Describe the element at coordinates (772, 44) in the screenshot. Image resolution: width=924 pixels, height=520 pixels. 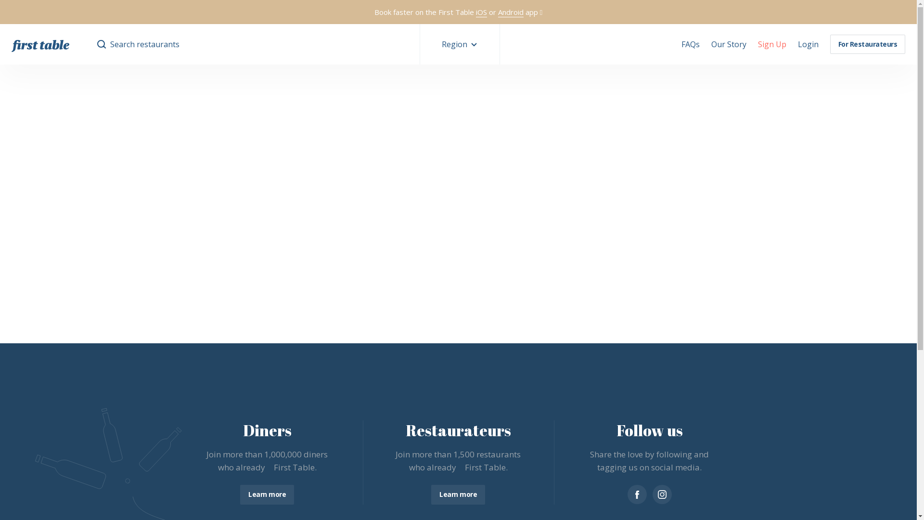
I see `Sign Up` at that location.